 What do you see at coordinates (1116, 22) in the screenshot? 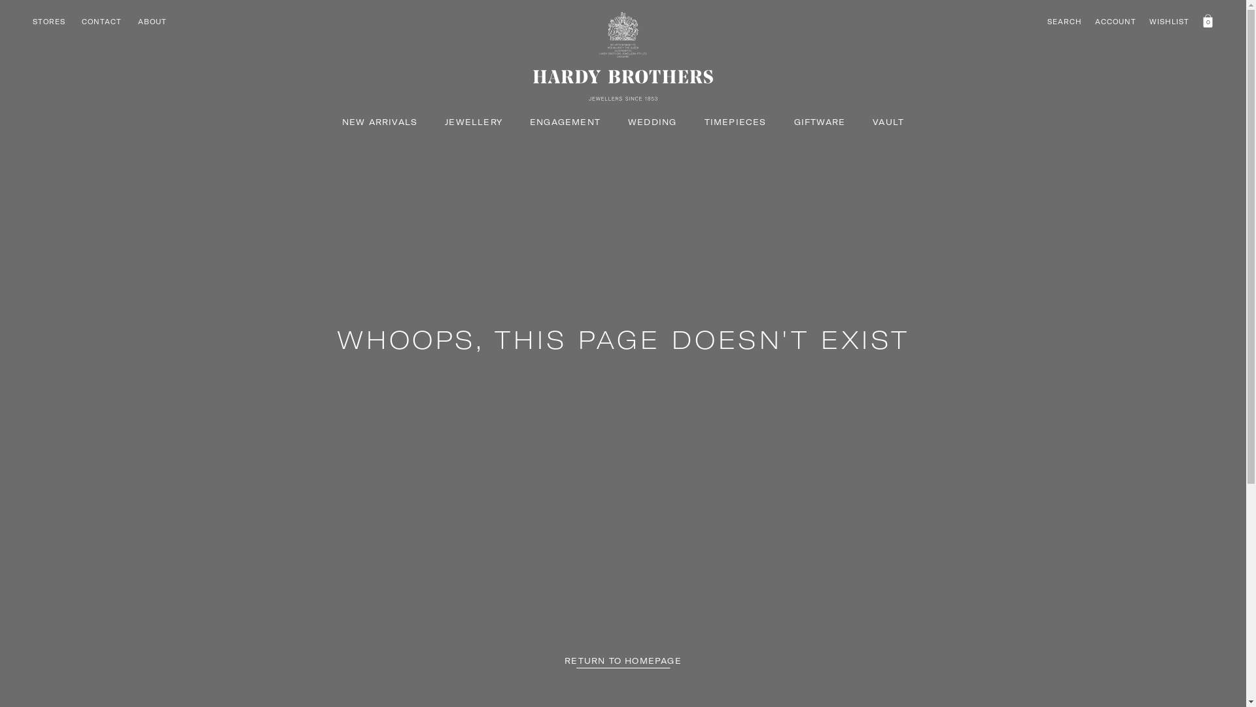
I see `ACCOUNT` at bounding box center [1116, 22].